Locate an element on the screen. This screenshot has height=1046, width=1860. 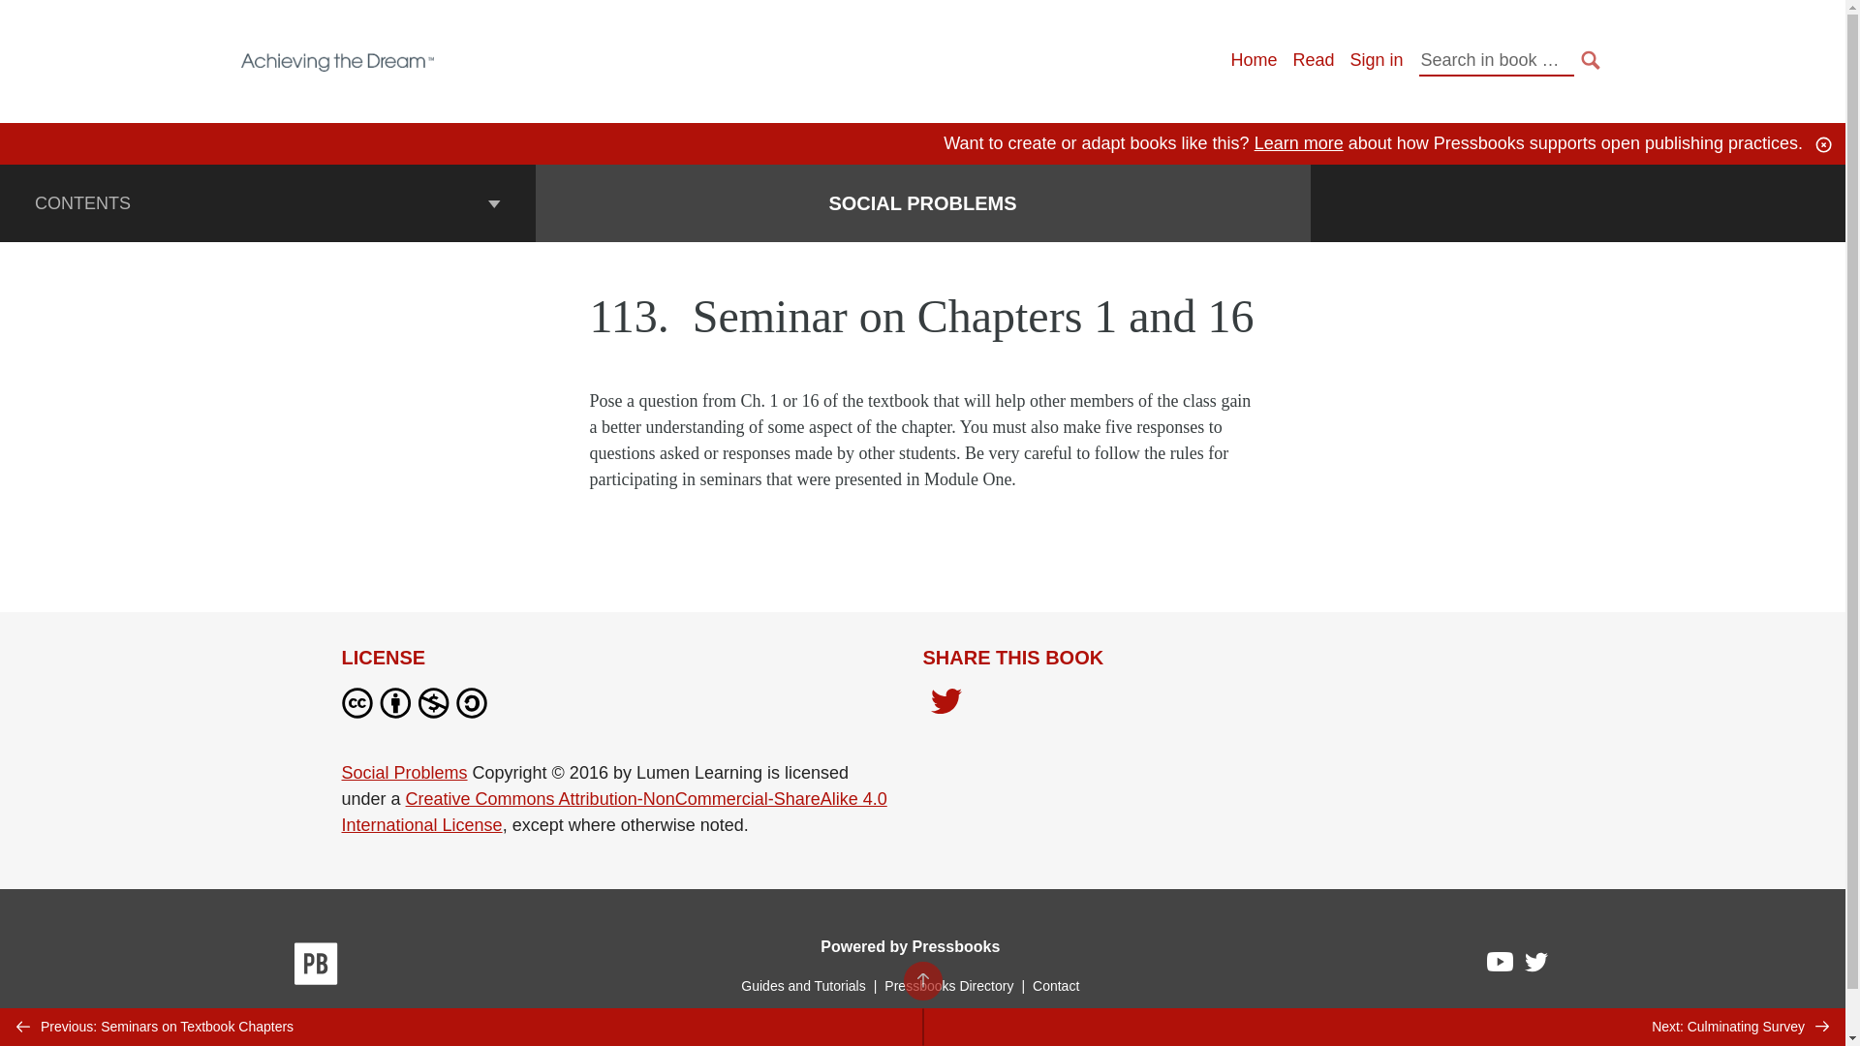
Previous: Seminars on Textbook Chapters is located at coordinates (461, 1027).